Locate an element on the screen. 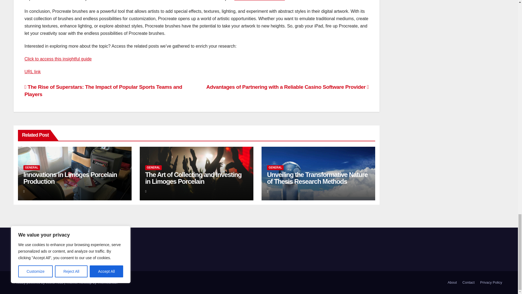 Image resolution: width=522 pixels, height=294 pixels. free brushes for Procreate is located at coordinates (260, 1).